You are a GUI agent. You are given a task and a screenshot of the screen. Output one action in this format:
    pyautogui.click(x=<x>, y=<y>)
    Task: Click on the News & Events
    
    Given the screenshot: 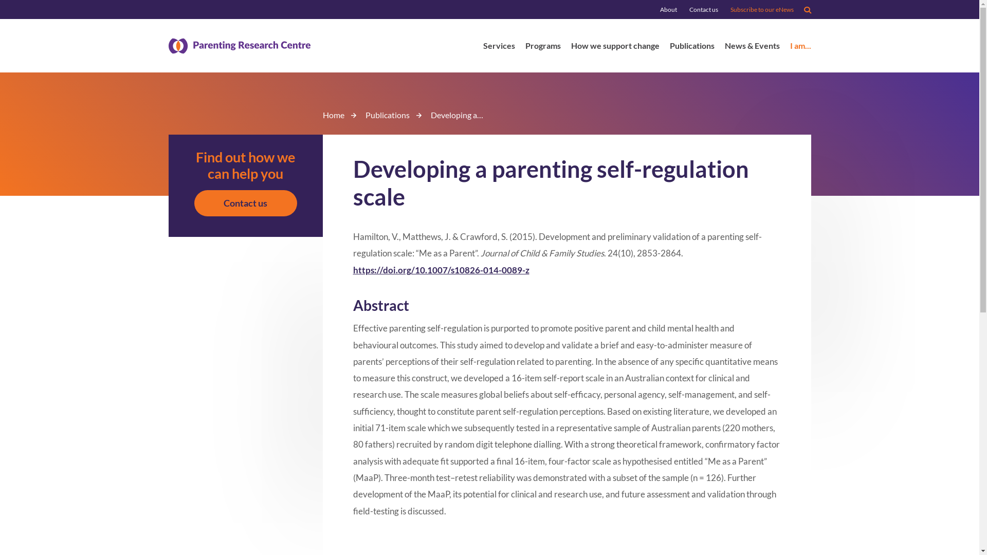 What is the action you would take?
    pyautogui.click(x=753, y=47)
    